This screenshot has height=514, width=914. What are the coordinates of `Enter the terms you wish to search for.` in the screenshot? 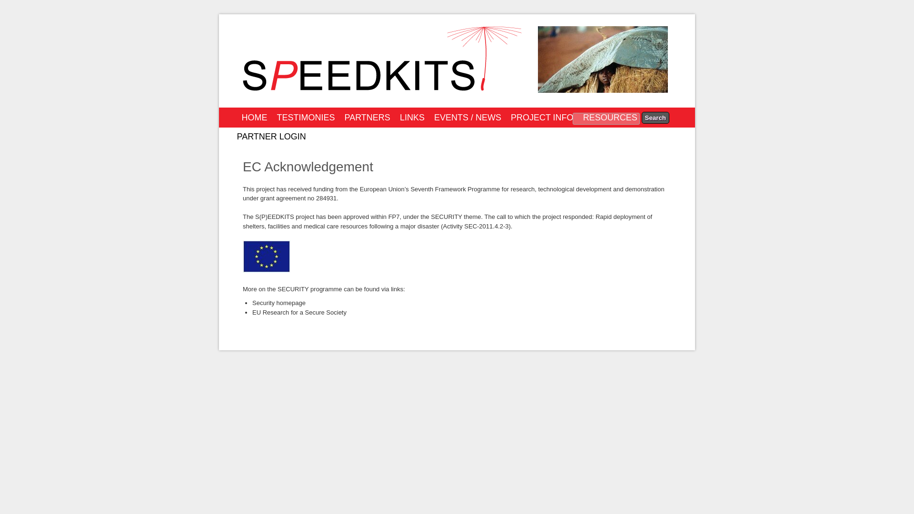 It's located at (606, 119).